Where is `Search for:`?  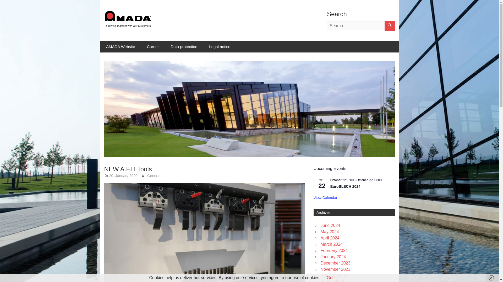 Search for: is located at coordinates (361, 26).